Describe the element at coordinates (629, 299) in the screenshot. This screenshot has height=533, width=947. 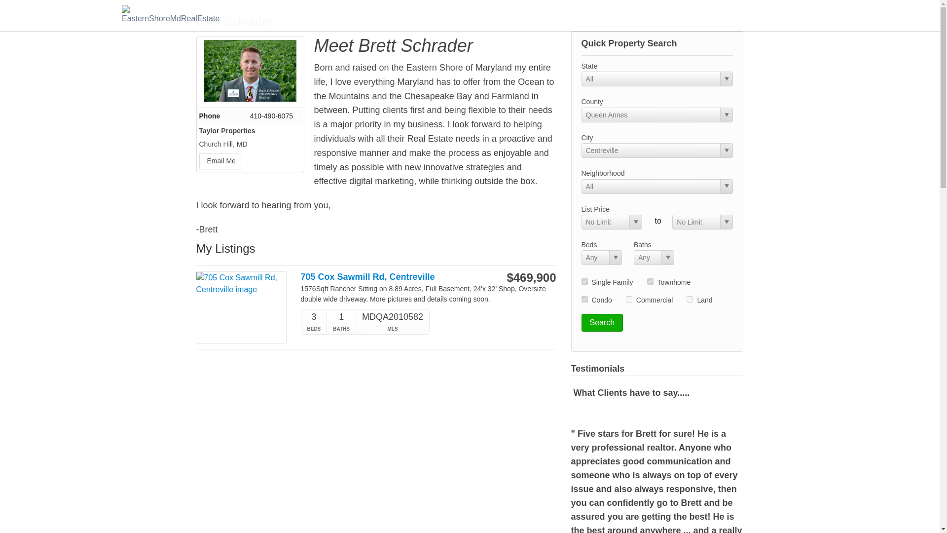
I see `com` at that location.